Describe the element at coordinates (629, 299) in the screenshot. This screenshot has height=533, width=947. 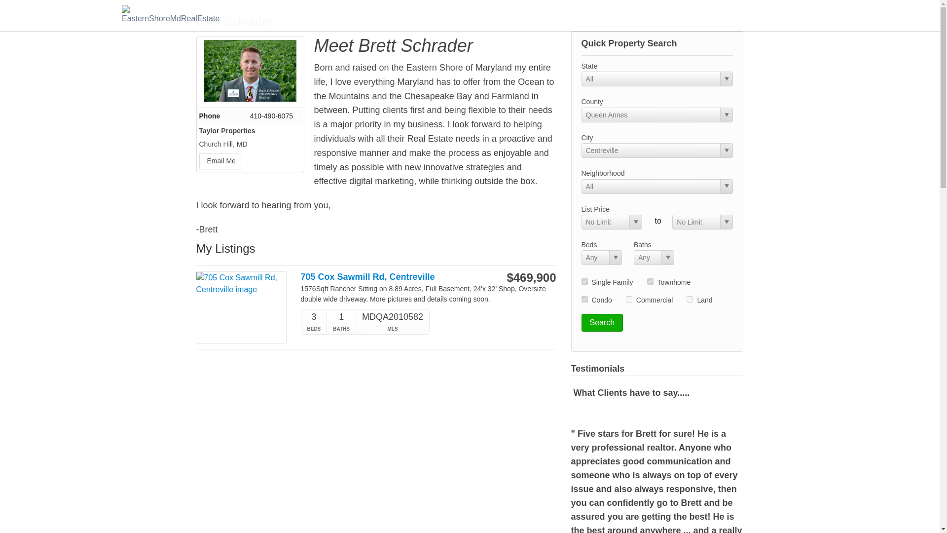
I see `com` at that location.